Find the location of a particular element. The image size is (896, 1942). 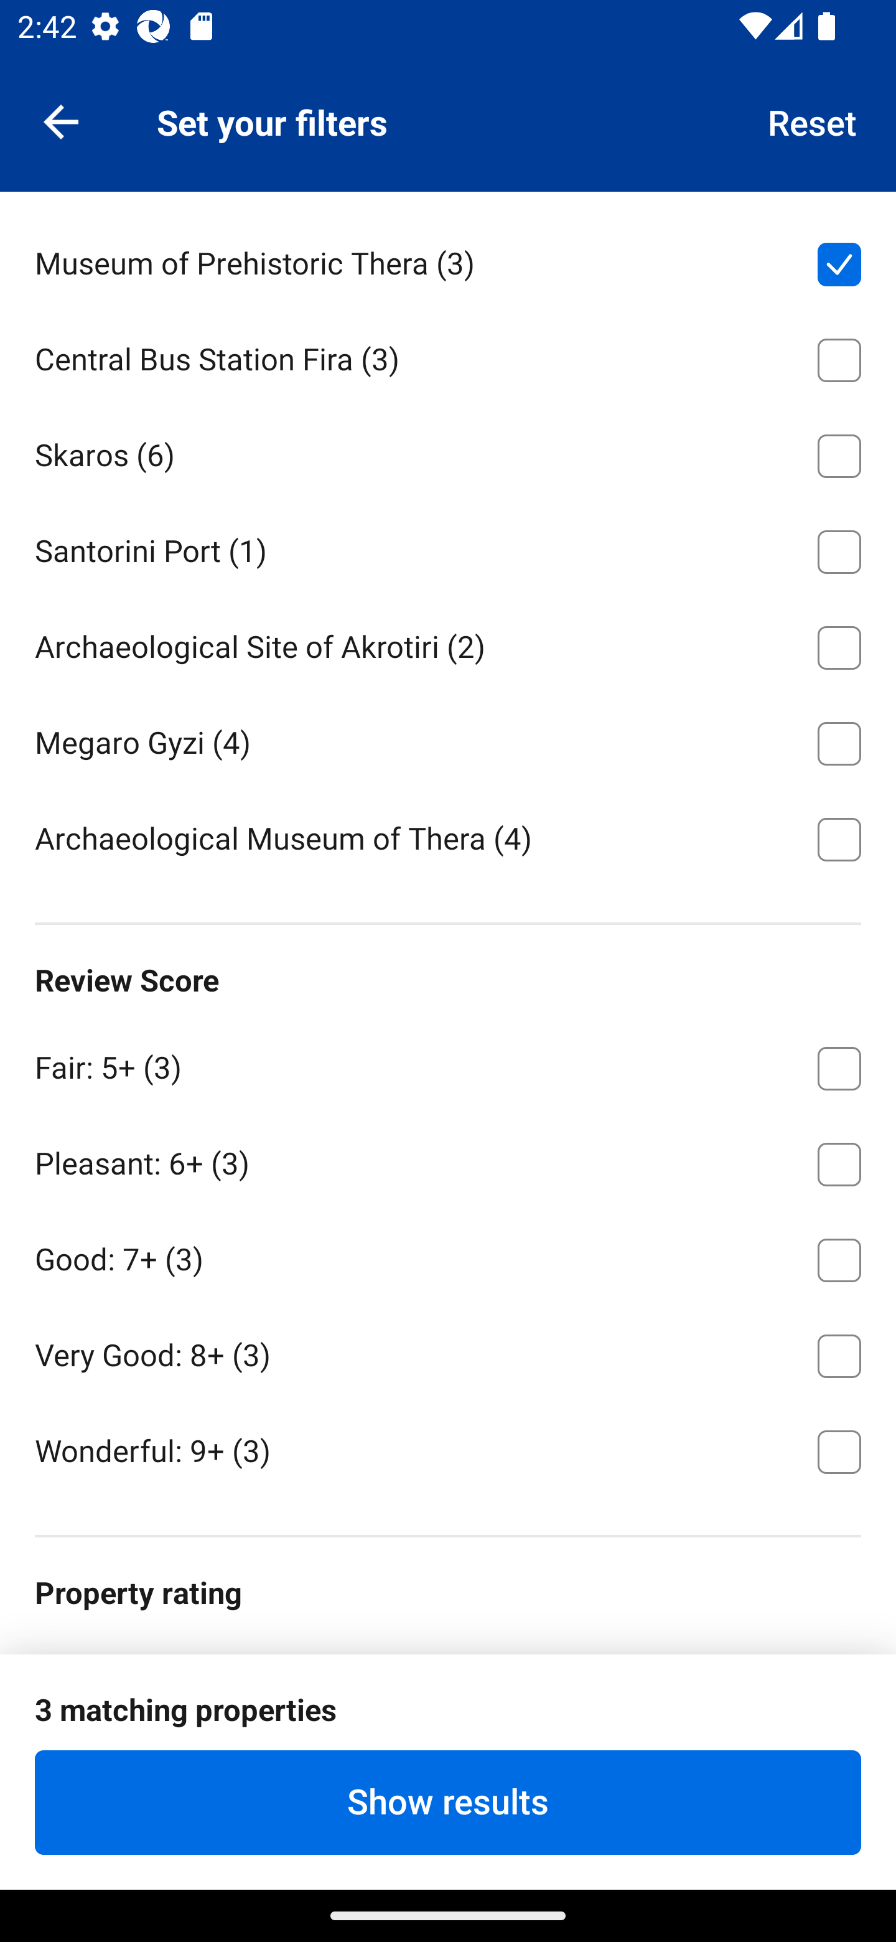

Fair: 5+ ⁦(3) is located at coordinates (448, 1064).